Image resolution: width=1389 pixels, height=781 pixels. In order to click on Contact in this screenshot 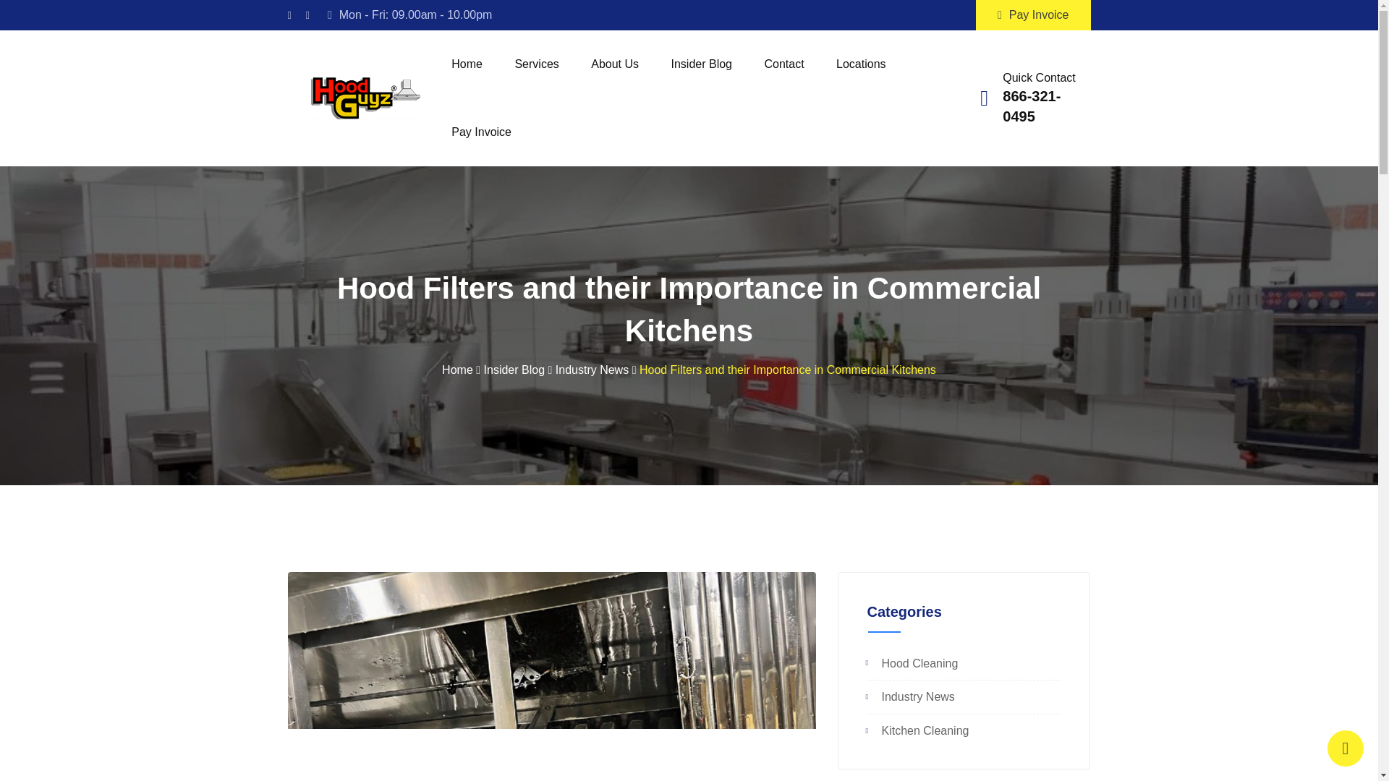, I will do `click(783, 64)`.